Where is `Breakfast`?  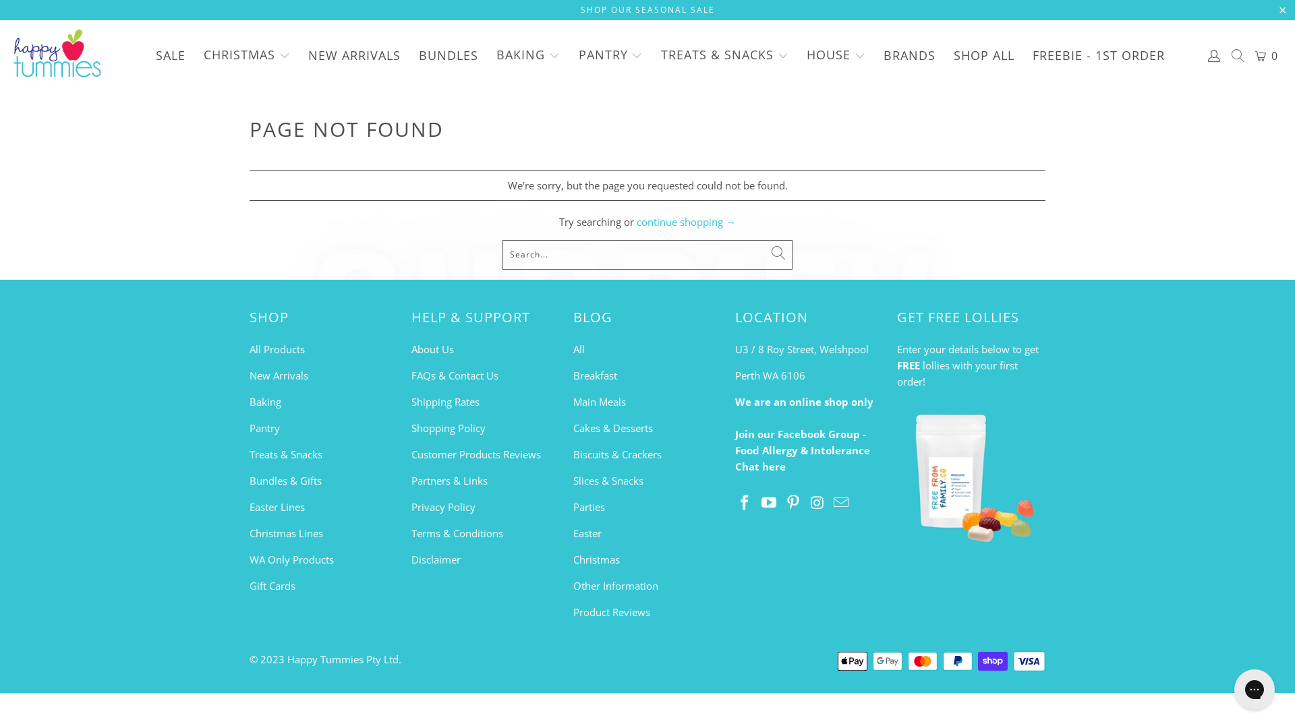 Breakfast is located at coordinates (595, 375).